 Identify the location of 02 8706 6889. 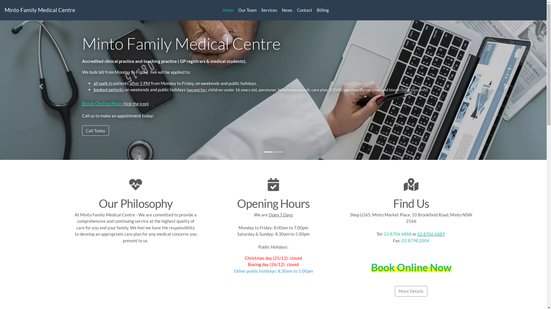
(431, 234).